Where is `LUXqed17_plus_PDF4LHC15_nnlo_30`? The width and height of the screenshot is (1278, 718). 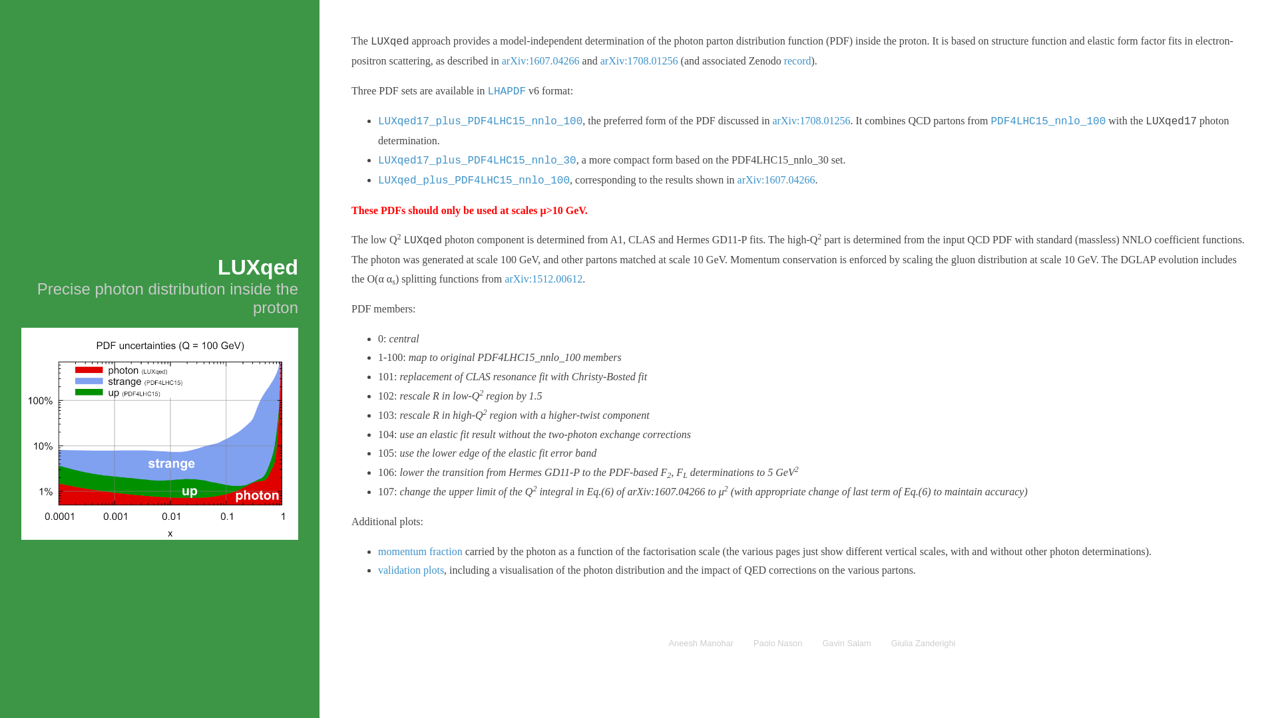
LUXqed17_plus_PDF4LHC15_nnlo_30 is located at coordinates (477, 161).